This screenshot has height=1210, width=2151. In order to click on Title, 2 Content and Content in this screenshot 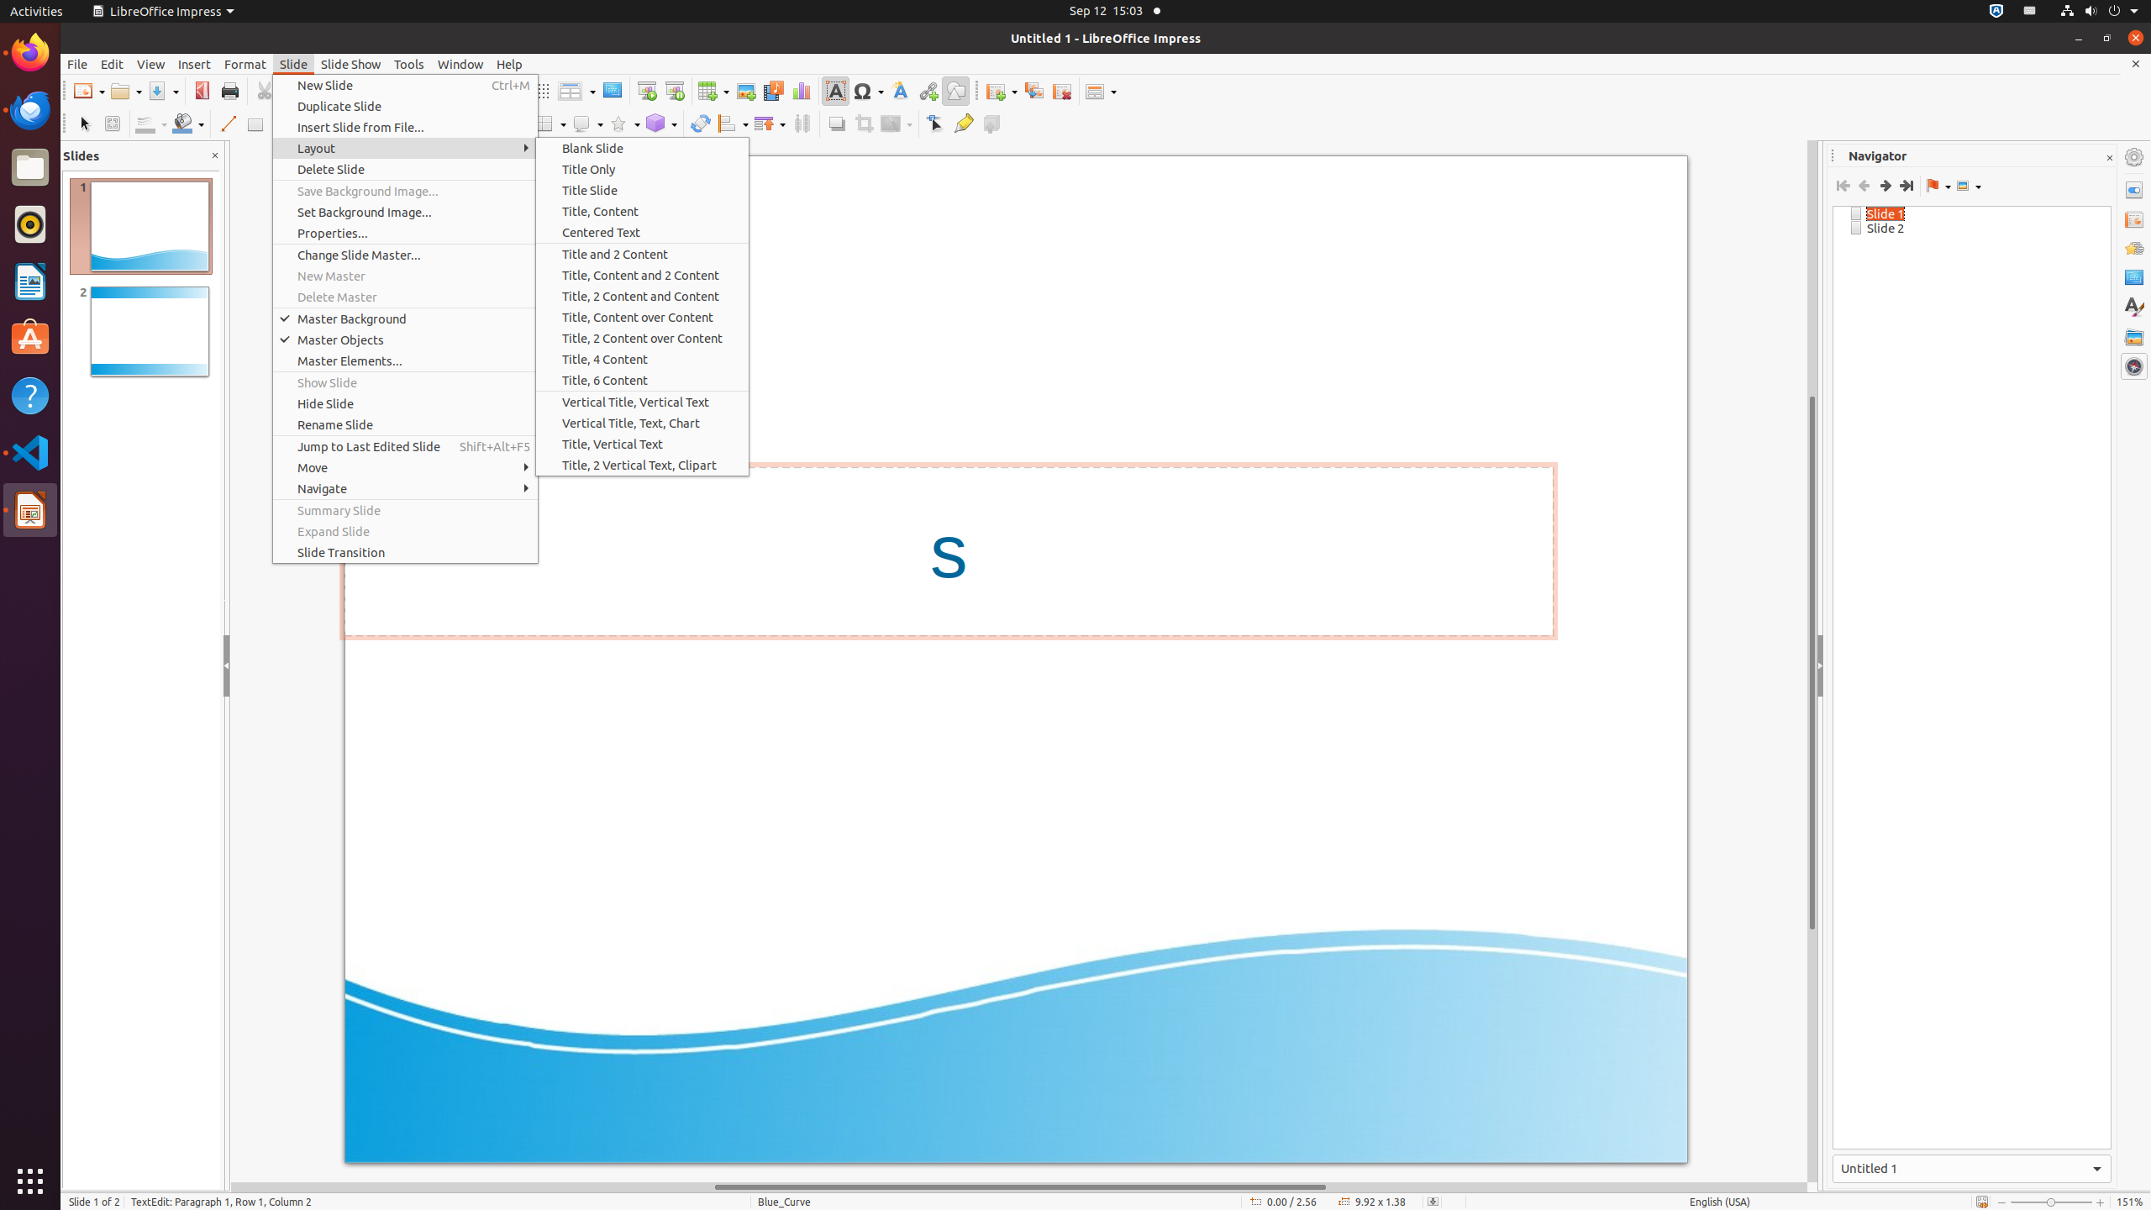, I will do `click(642, 296)`.